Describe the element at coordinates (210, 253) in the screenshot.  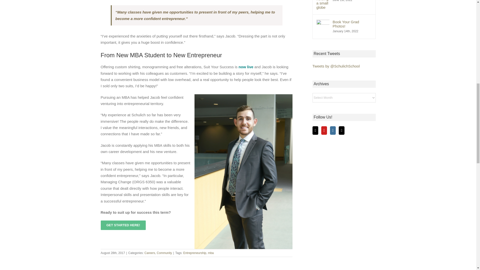
I see `mba` at that location.